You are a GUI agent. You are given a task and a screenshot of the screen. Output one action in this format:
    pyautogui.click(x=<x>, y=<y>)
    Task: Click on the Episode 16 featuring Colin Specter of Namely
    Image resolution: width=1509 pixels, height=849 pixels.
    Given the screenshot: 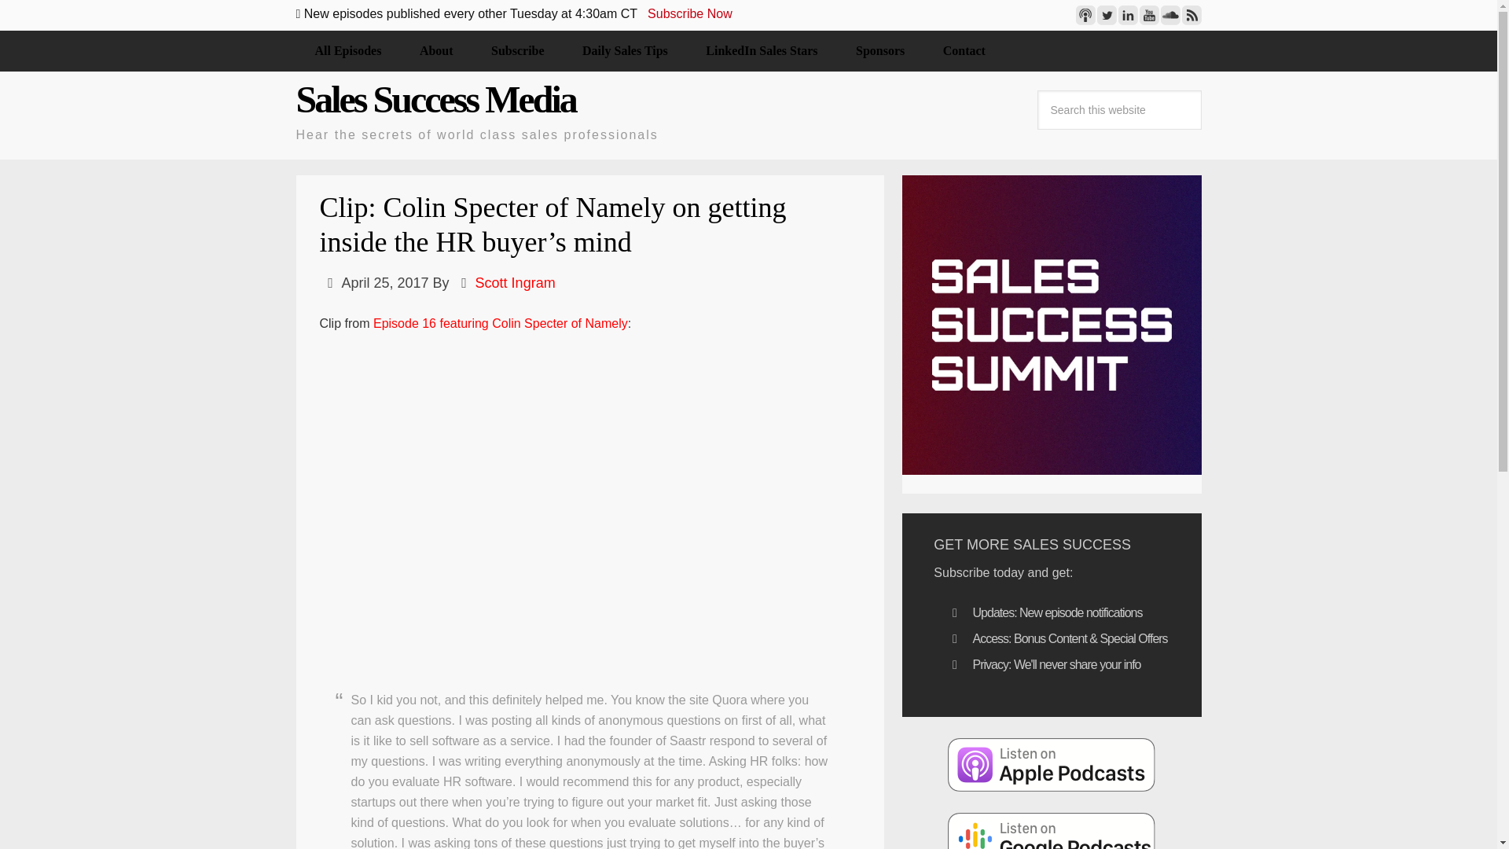 What is the action you would take?
    pyautogui.click(x=500, y=323)
    